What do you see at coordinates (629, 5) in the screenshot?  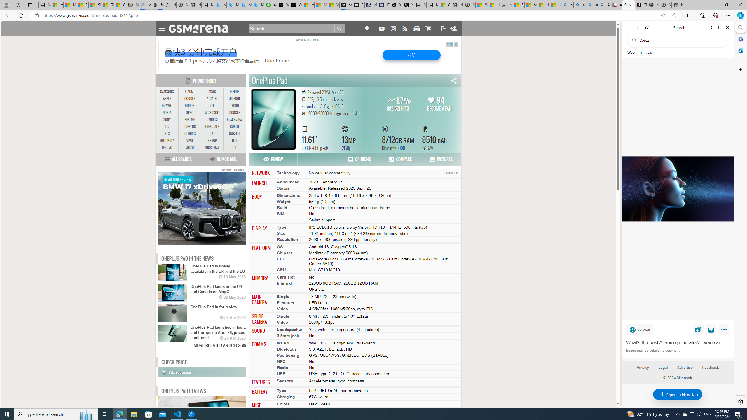 I see `OnePlus Pad - Full tablet specifications` at bounding box center [629, 5].